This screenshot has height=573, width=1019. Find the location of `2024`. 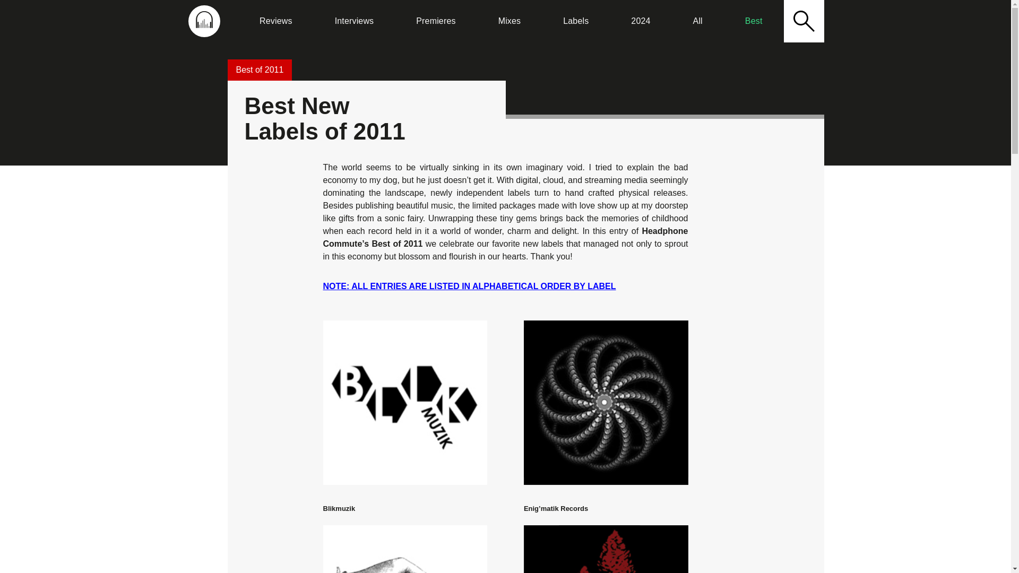

2024 is located at coordinates (640, 21).